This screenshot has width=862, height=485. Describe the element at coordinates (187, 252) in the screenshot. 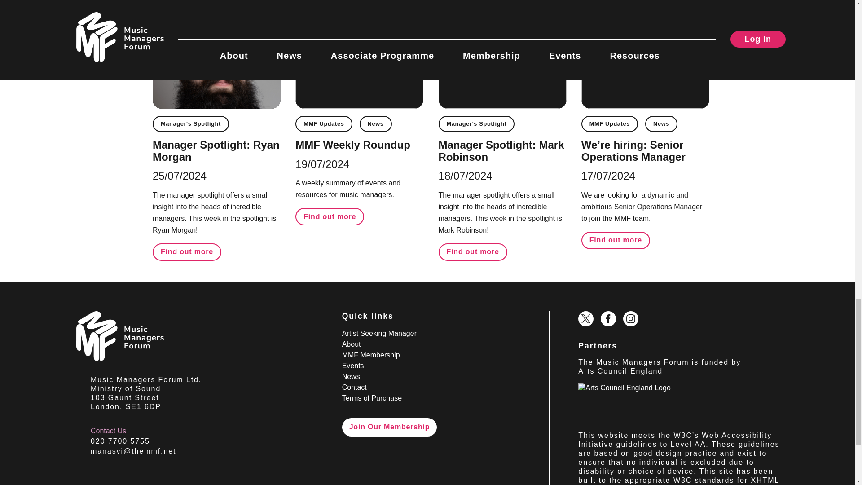

I see `Find out more` at that location.